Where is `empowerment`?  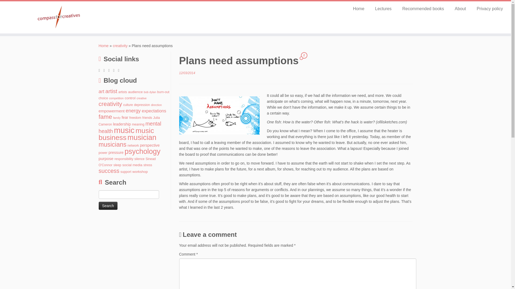 empowerment is located at coordinates (112, 111).